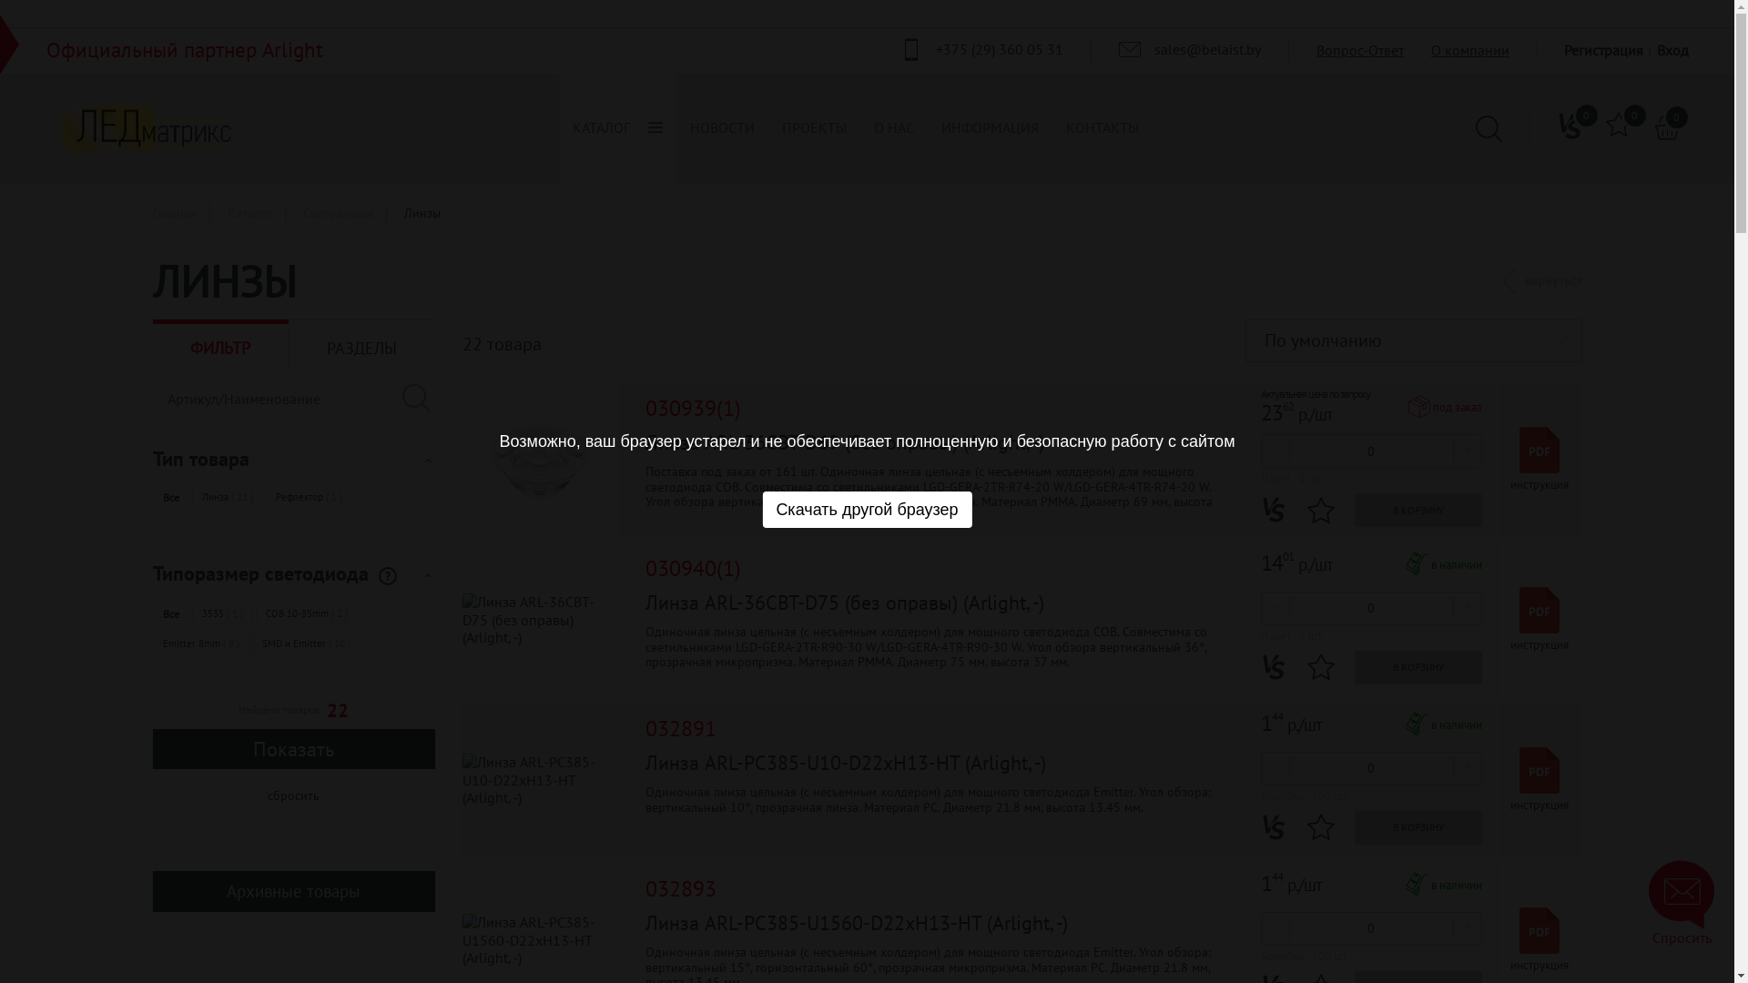 The height and width of the screenshot is (983, 1748). I want to click on sales@belaist.by, so click(1190, 50).